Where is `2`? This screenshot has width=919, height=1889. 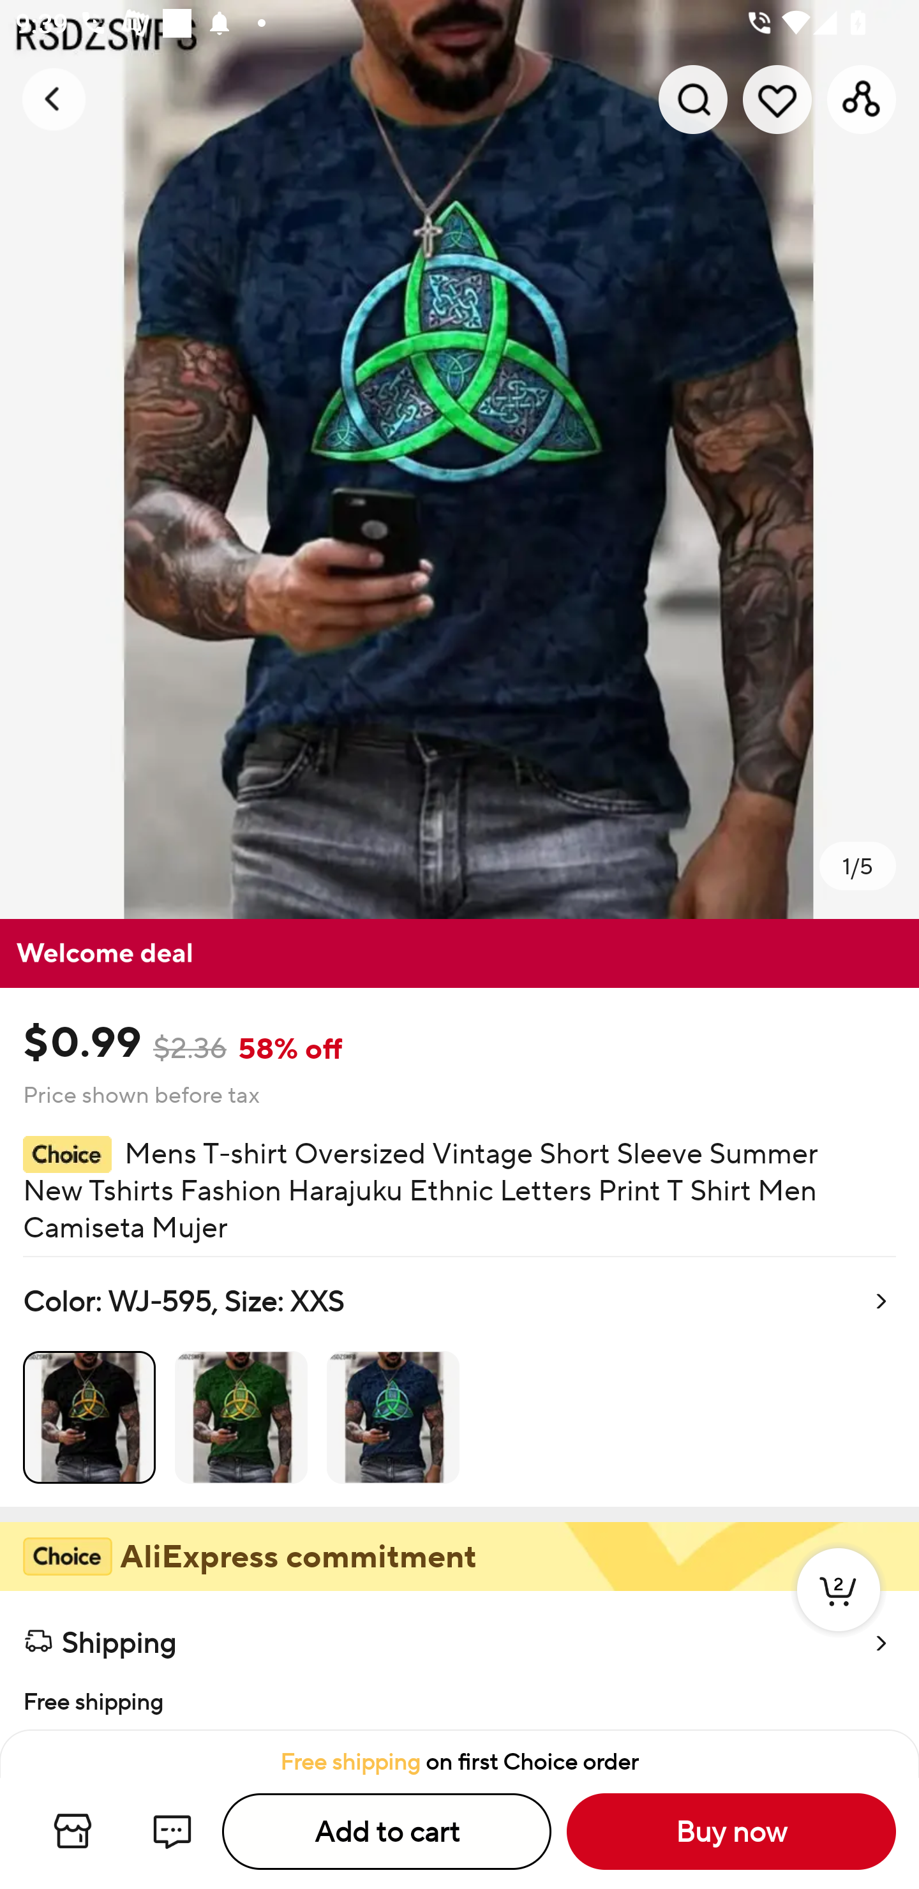 2 is located at coordinates (839, 1612).